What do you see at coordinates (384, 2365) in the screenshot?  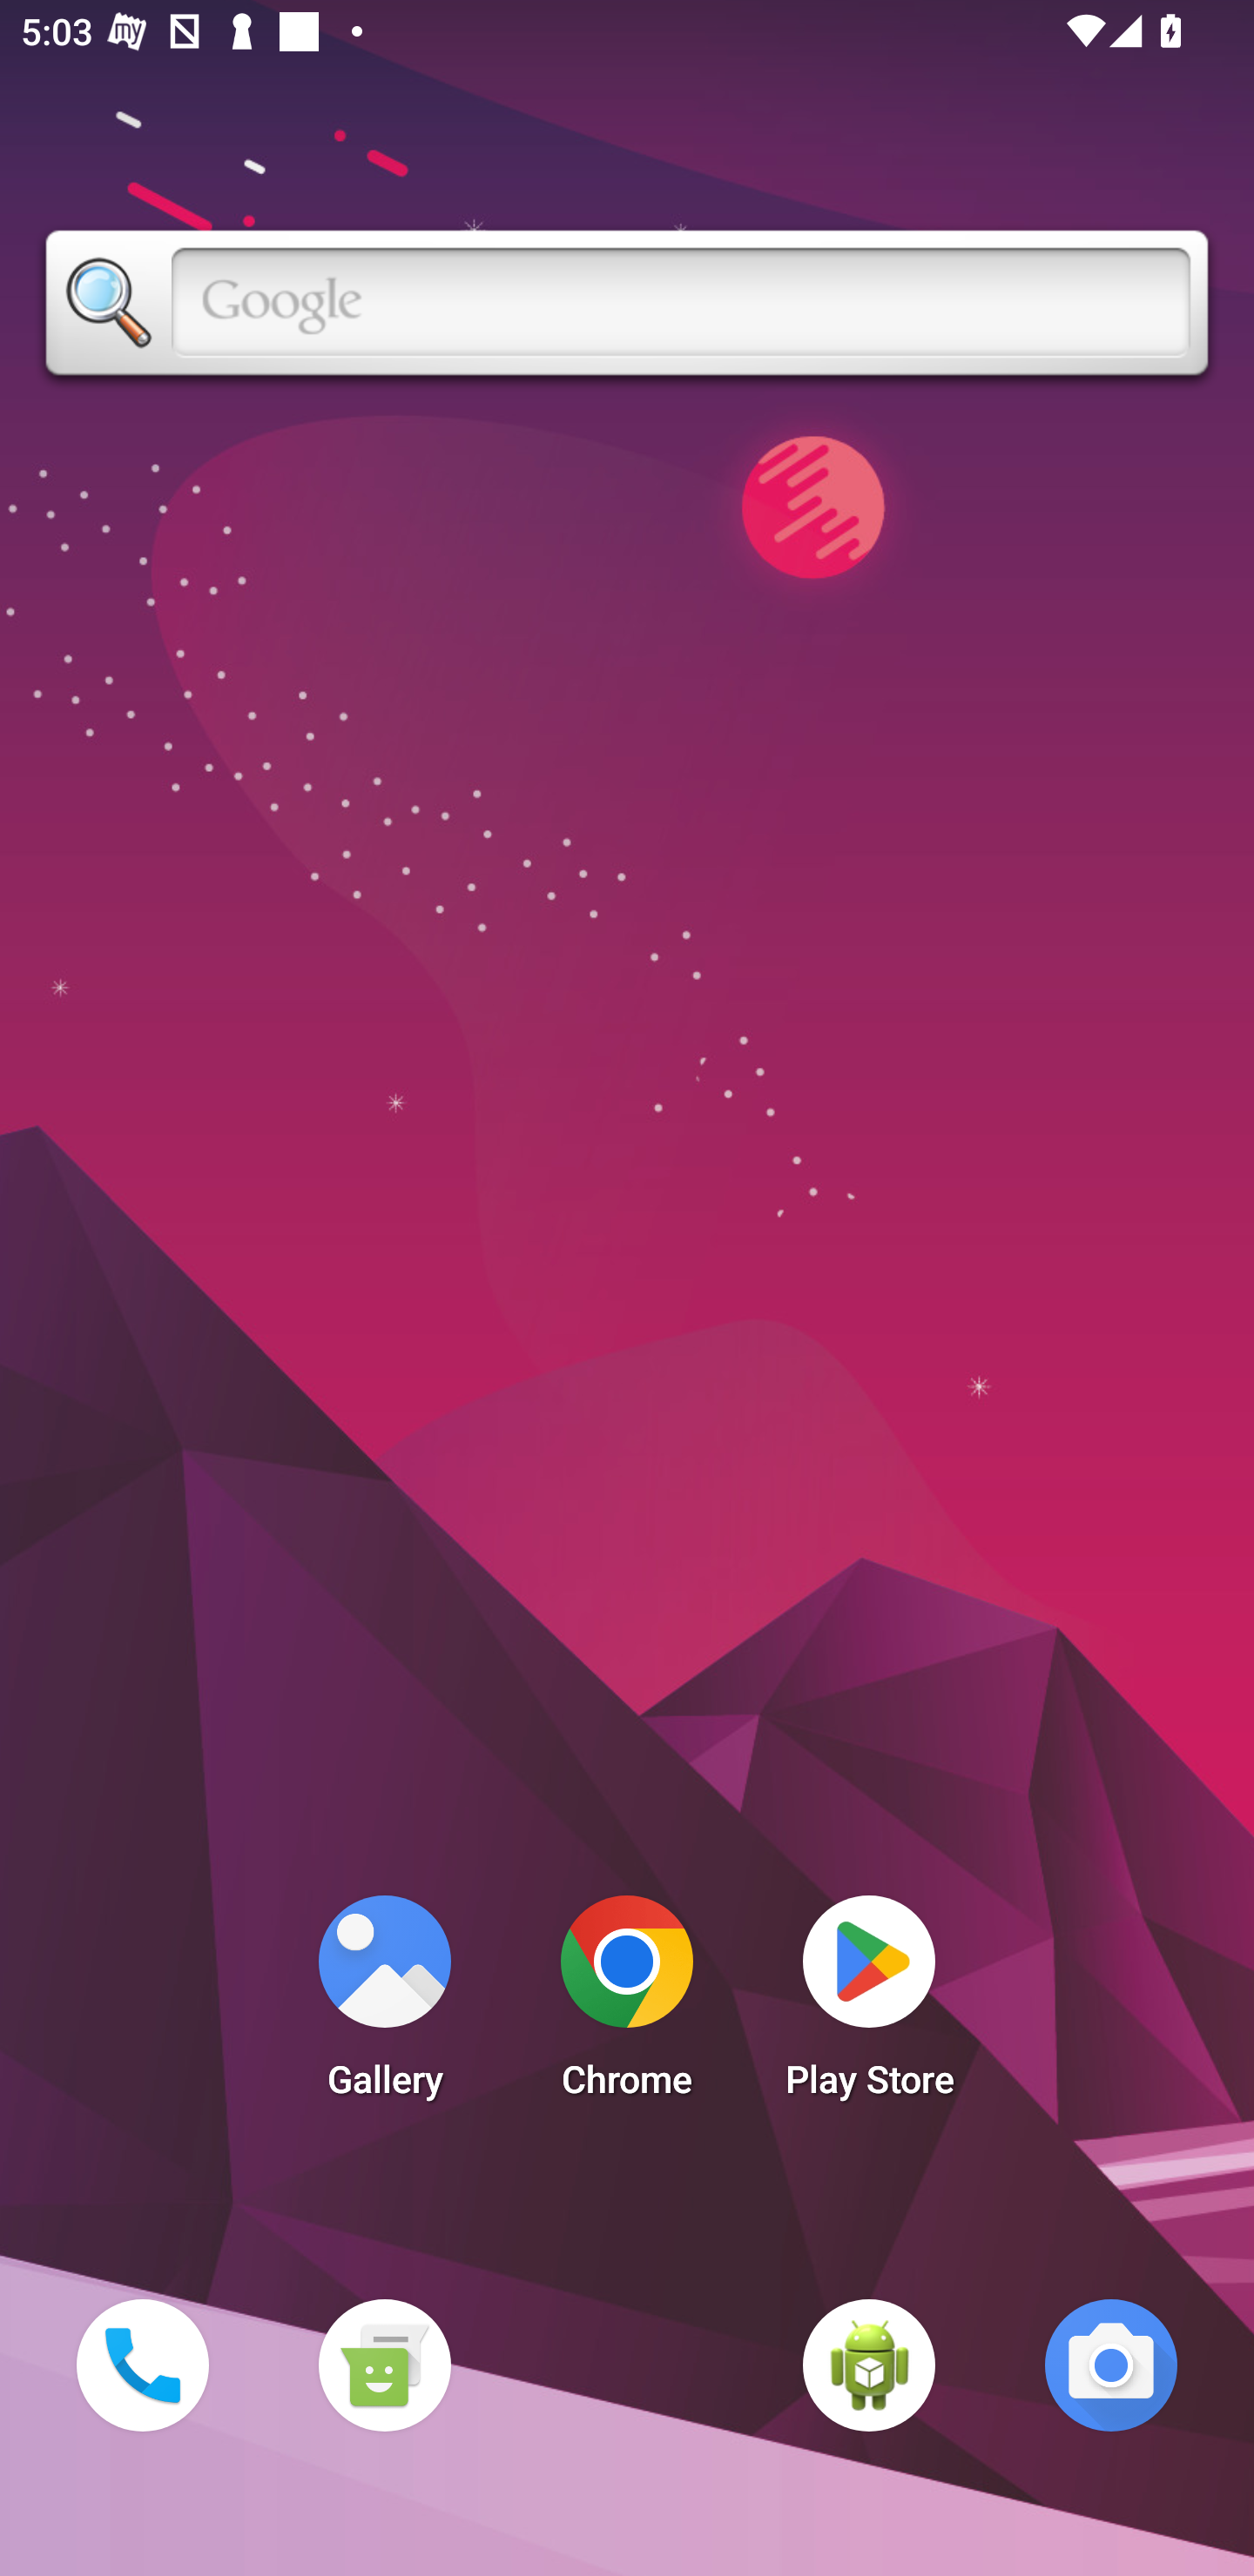 I see `Messaging` at bounding box center [384, 2365].